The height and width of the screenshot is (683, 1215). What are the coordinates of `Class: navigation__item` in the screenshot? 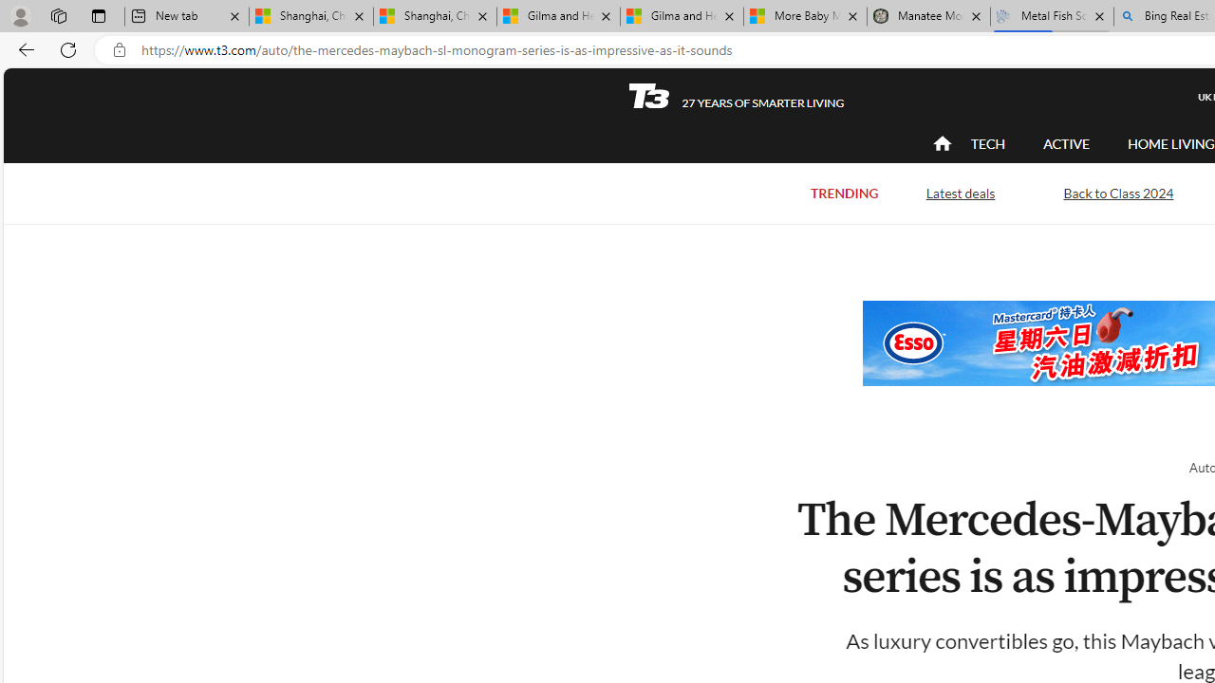 It's located at (940, 144).